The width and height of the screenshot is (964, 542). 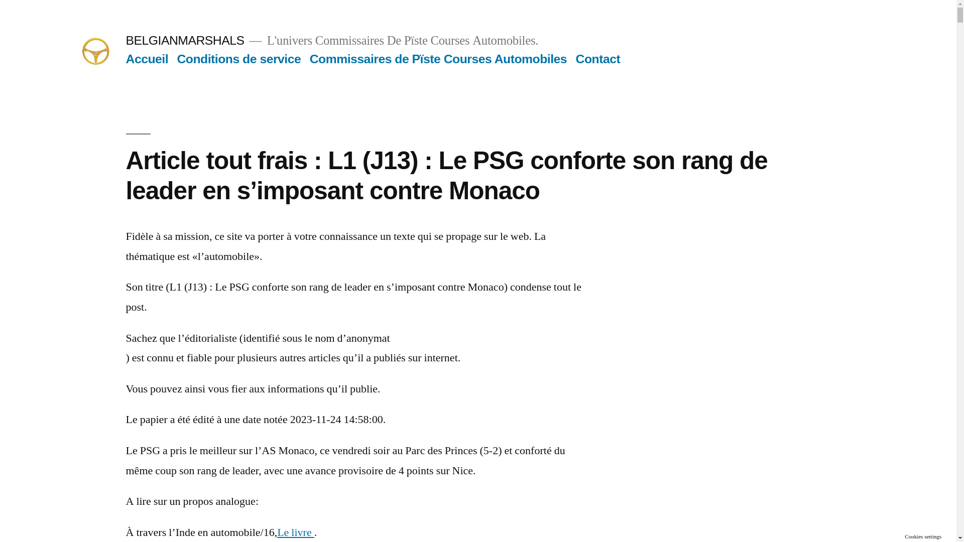 I want to click on Conditions de service, so click(x=239, y=59).